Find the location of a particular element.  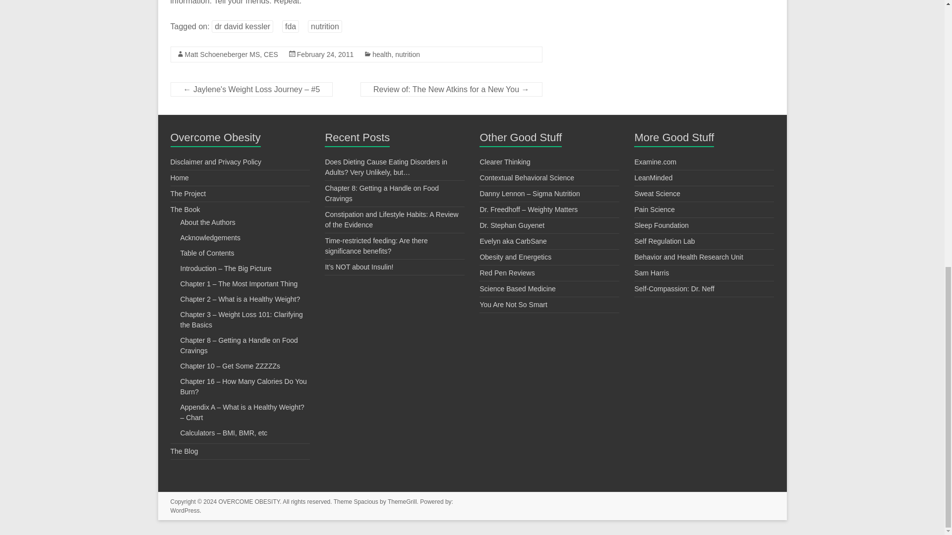

Thrive in a complex world using science-based tools is located at coordinates (505, 161).